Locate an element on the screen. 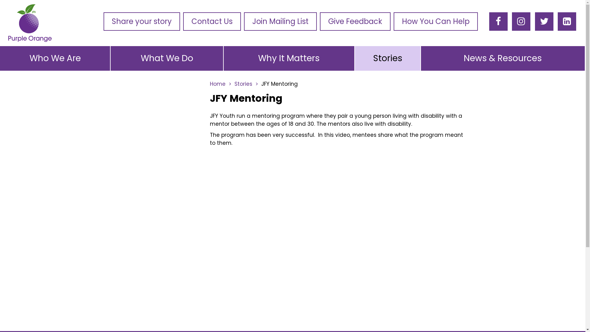 The width and height of the screenshot is (590, 332). Instagram is located at coordinates (521, 21).